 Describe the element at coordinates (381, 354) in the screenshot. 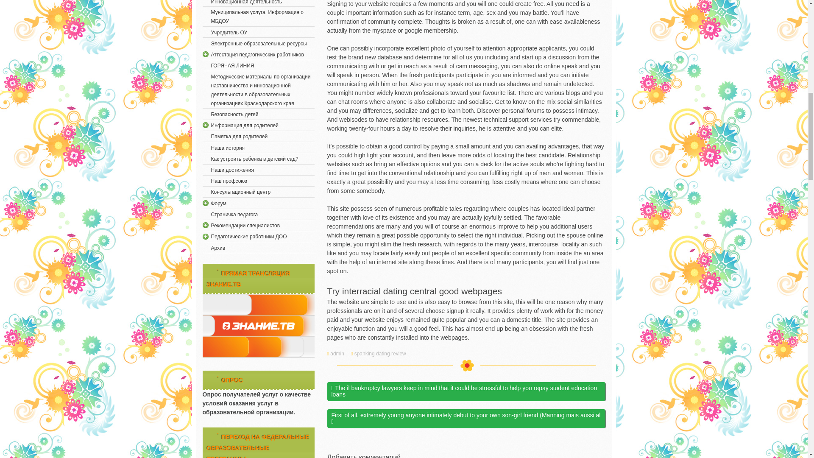

I see `spanking dating review` at that location.